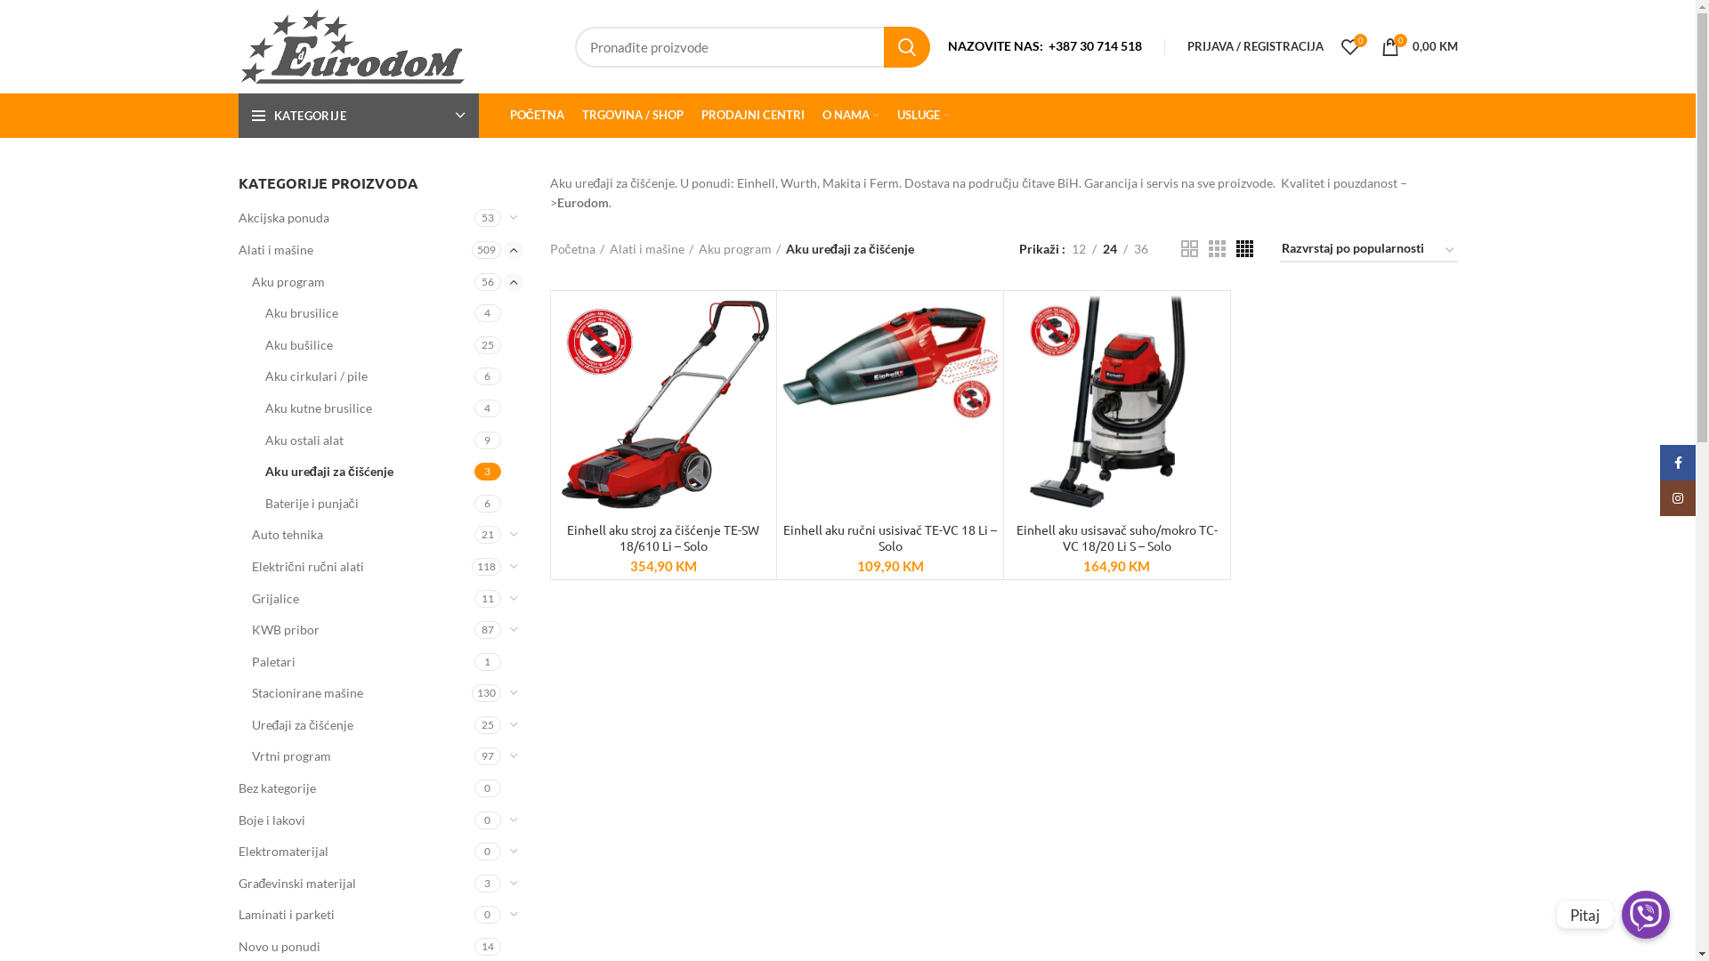 This screenshot has height=961, width=1709. What do you see at coordinates (356, 915) in the screenshot?
I see `Laminati i parketi` at bounding box center [356, 915].